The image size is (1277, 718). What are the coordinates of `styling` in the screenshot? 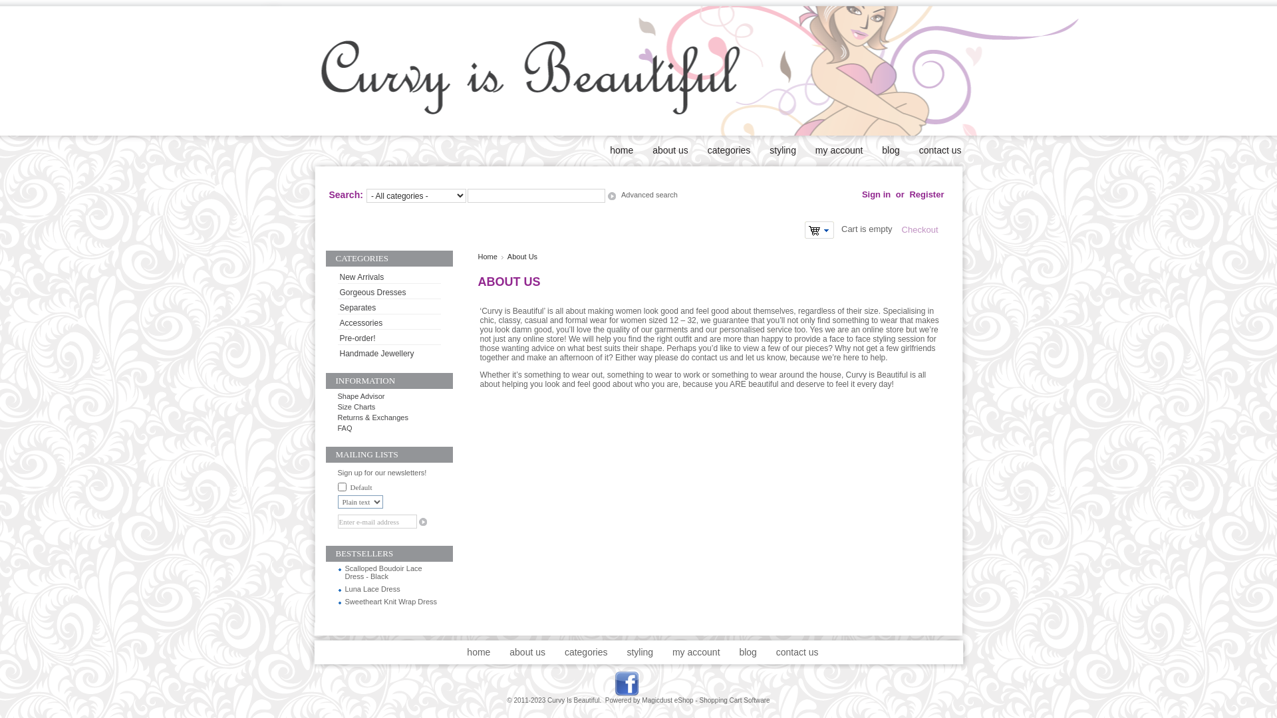 It's located at (636, 652).